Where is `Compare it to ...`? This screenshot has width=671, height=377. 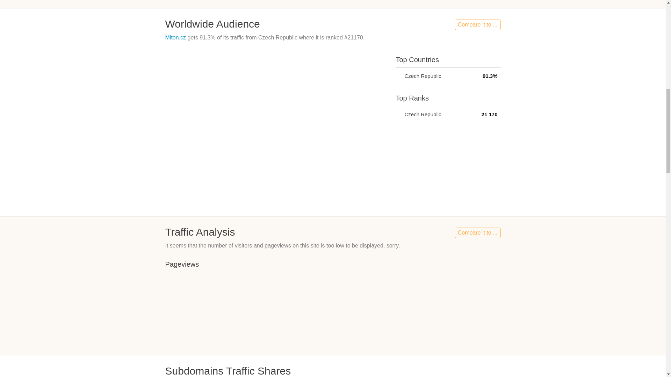 Compare it to ... is located at coordinates (477, 25).